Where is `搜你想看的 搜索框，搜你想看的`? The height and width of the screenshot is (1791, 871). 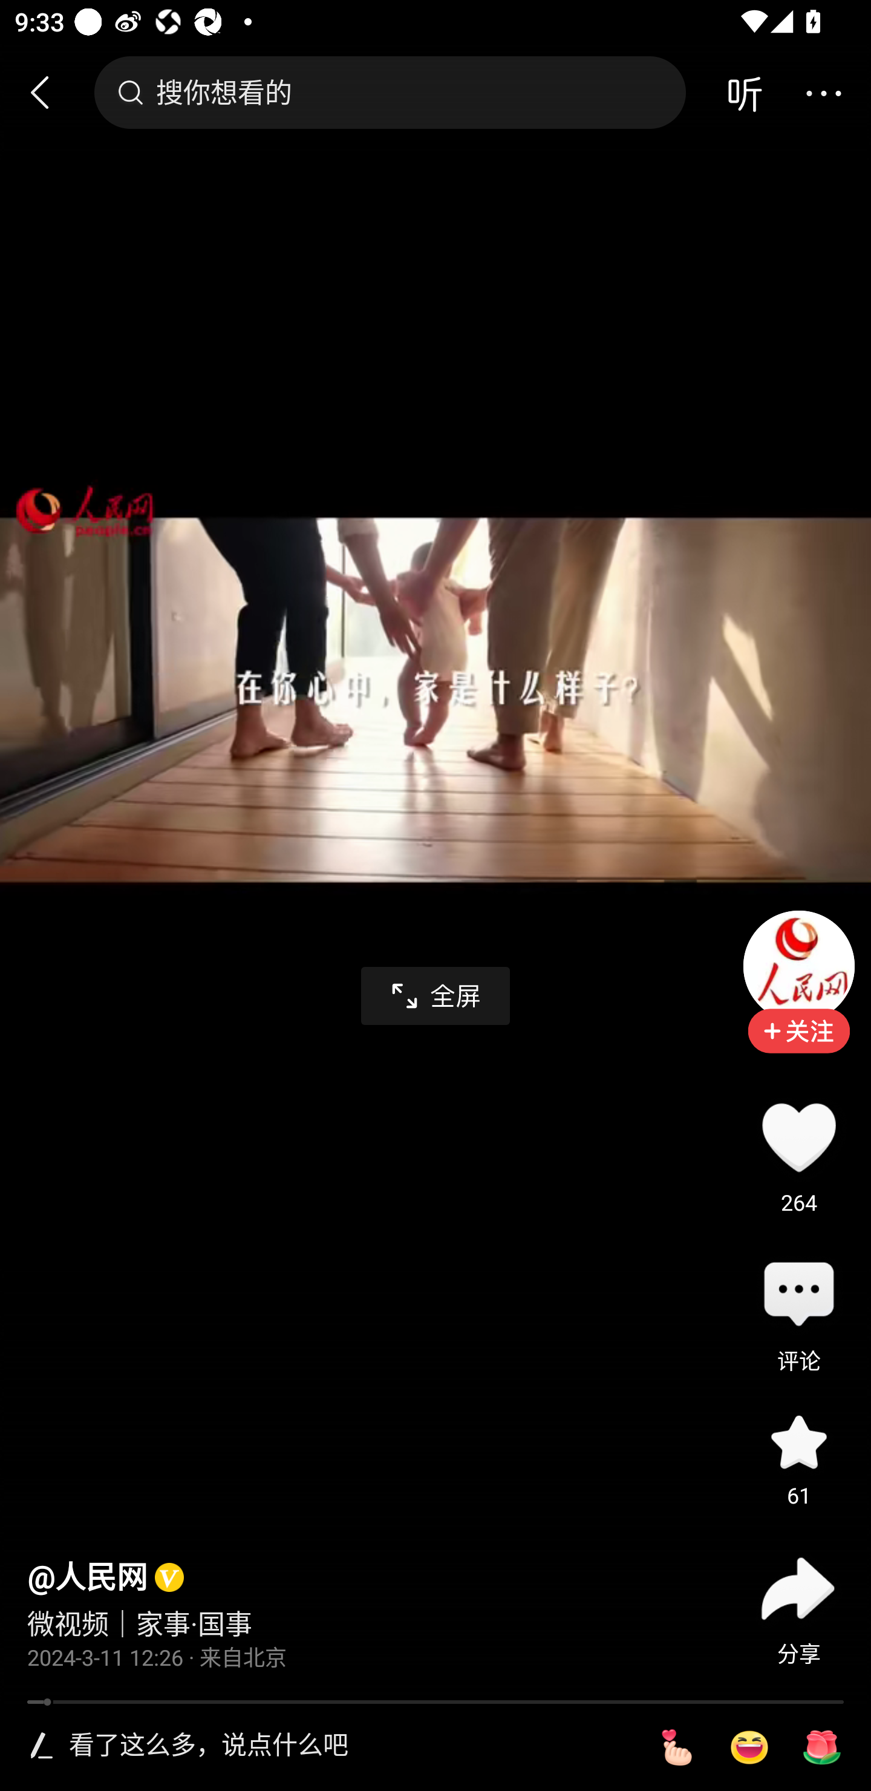 搜你想看的 搜索框，搜你想看的 is located at coordinates (390, 92).